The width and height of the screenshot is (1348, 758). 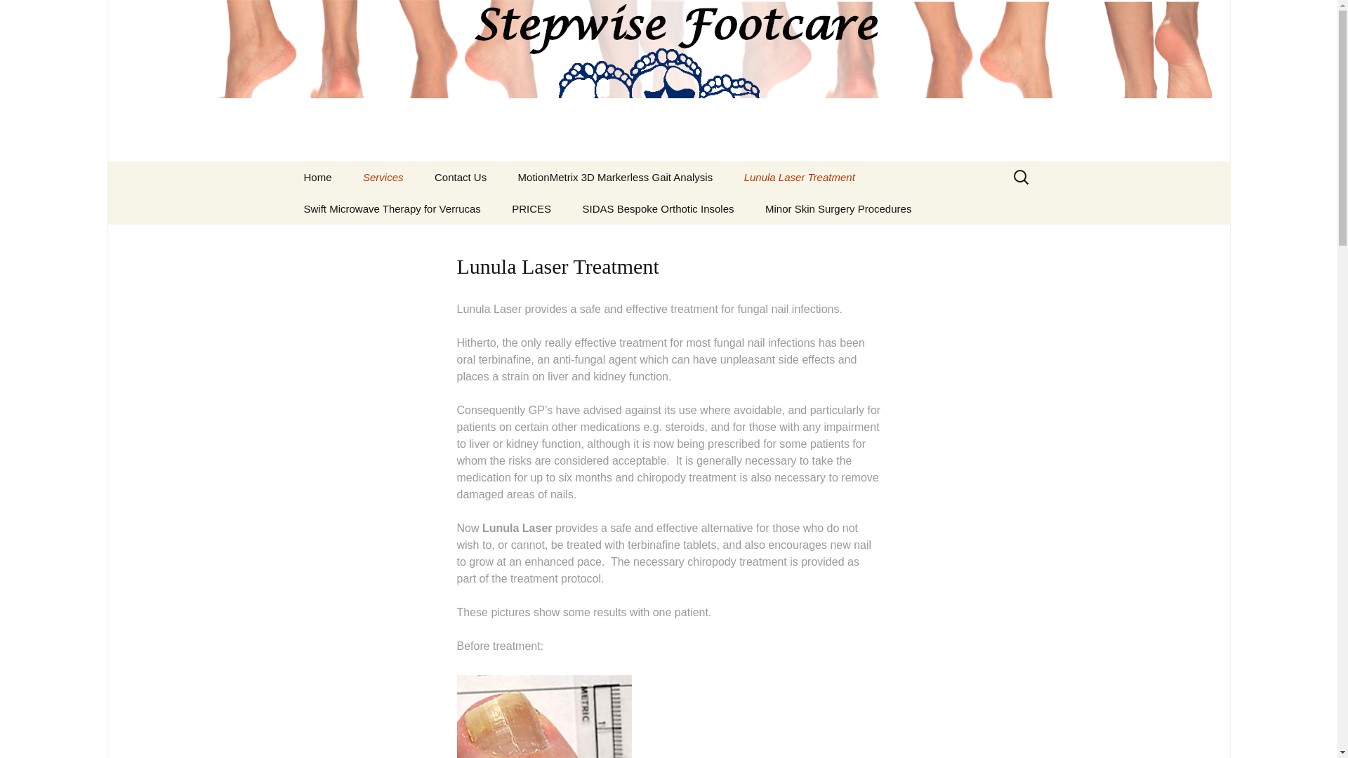 I want to click on Lunula Laser Treatment, so click(x=800, y=177).